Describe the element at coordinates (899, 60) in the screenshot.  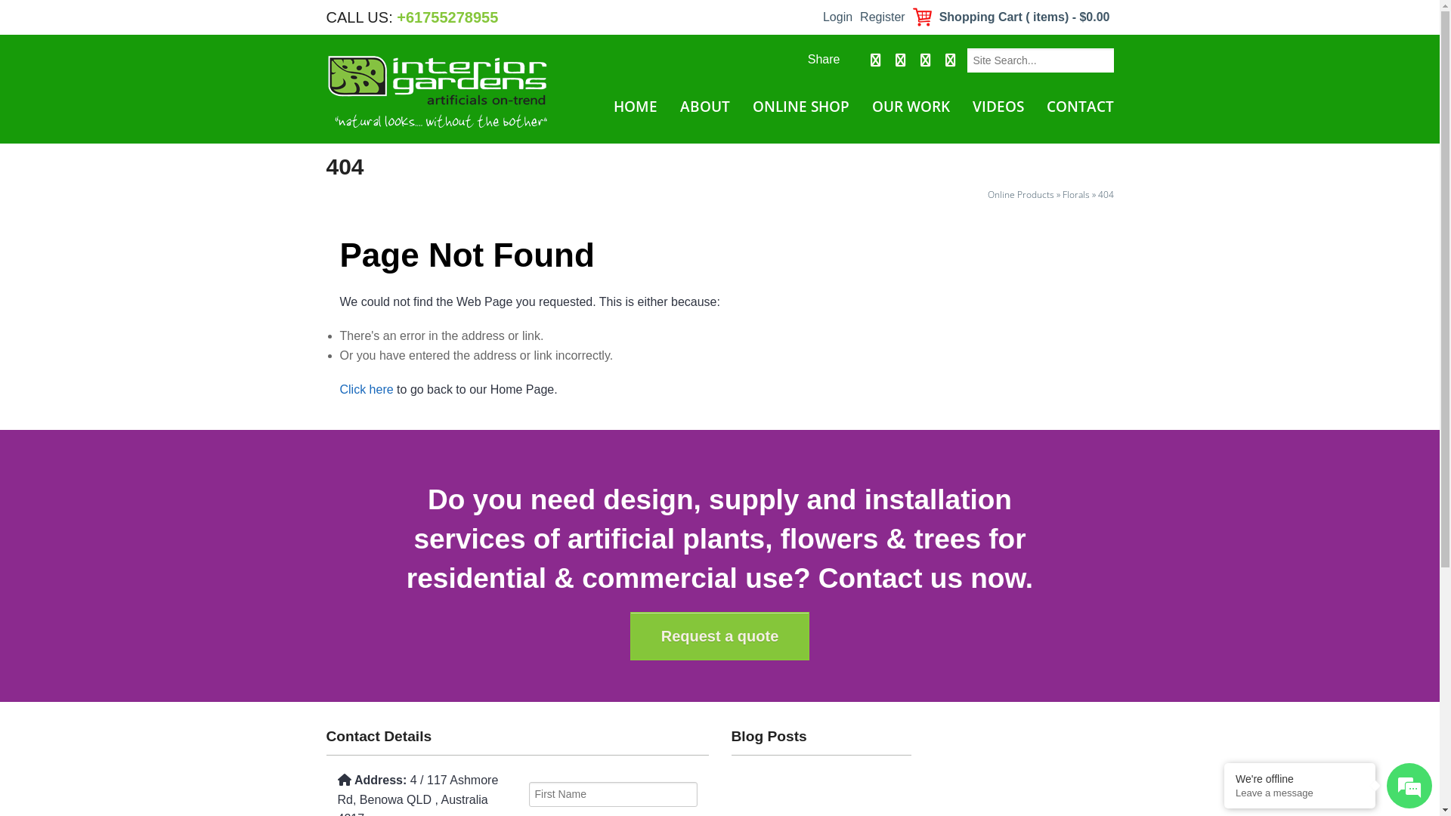
I see `linkedin` at that location.